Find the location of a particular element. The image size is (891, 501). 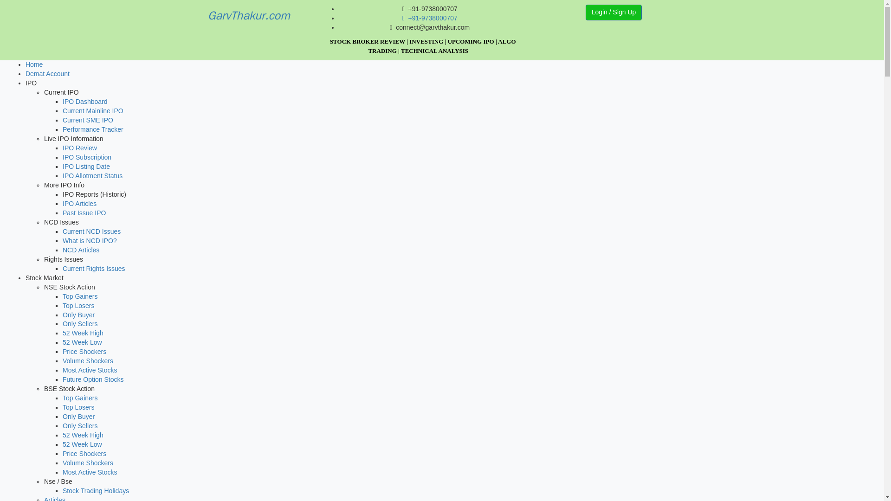

Past Issue IPO is located at coordinates (84, 212).